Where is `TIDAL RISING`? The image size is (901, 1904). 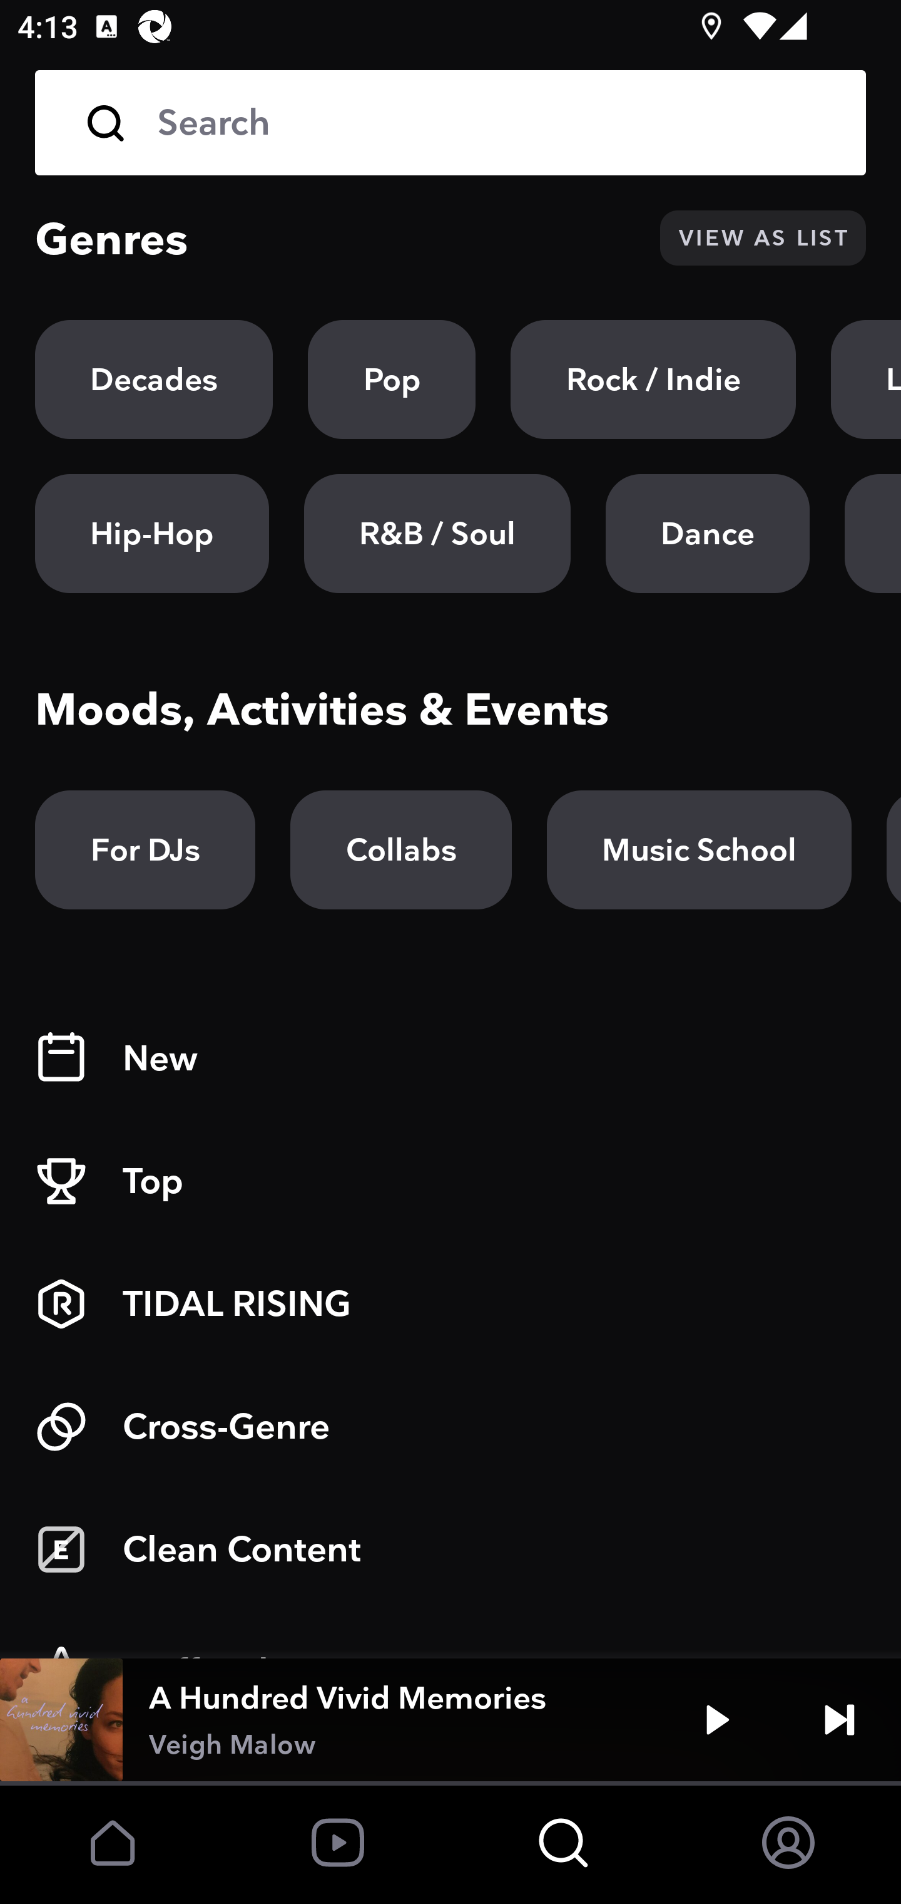 TIDAL RISING is located at coordinates (450, 1304).